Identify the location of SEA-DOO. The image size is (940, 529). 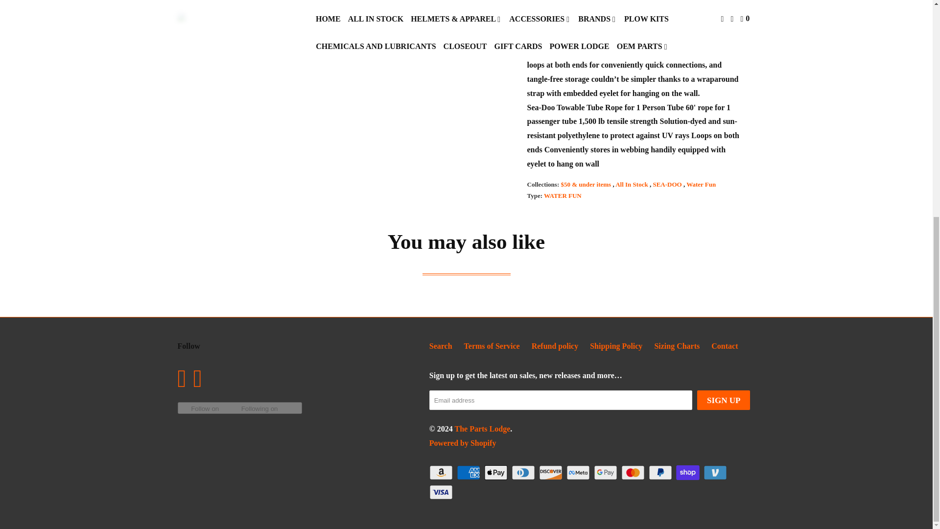
(668, 184).